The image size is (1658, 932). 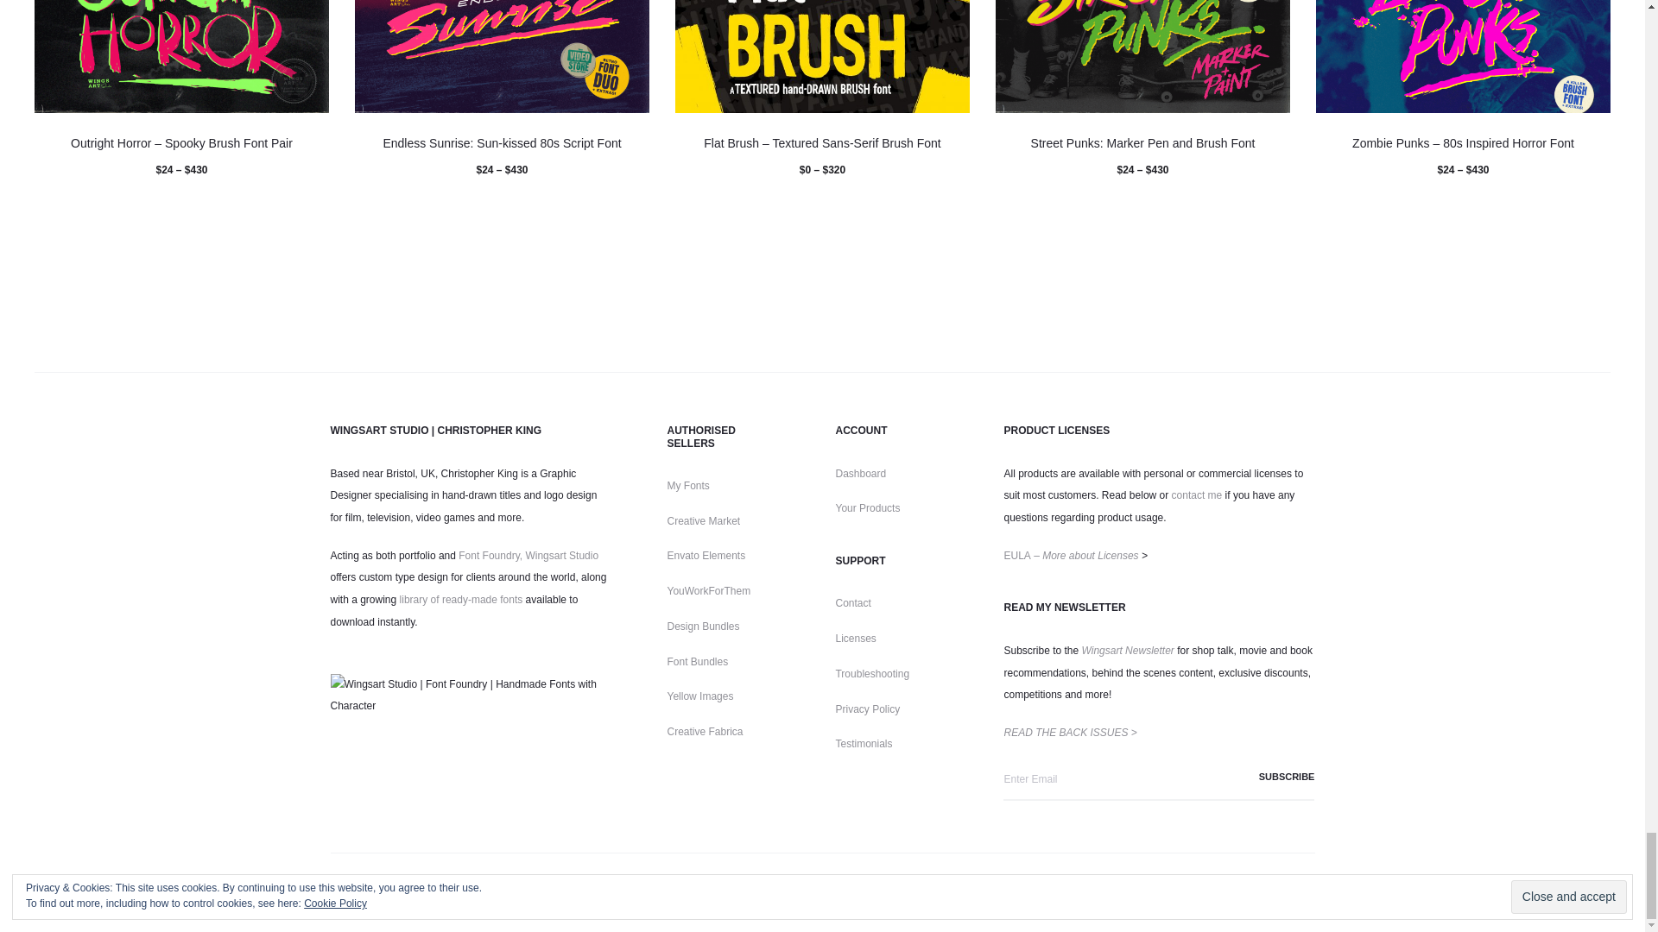 I want to click on Subscribe, so click(x=1264, y=778).